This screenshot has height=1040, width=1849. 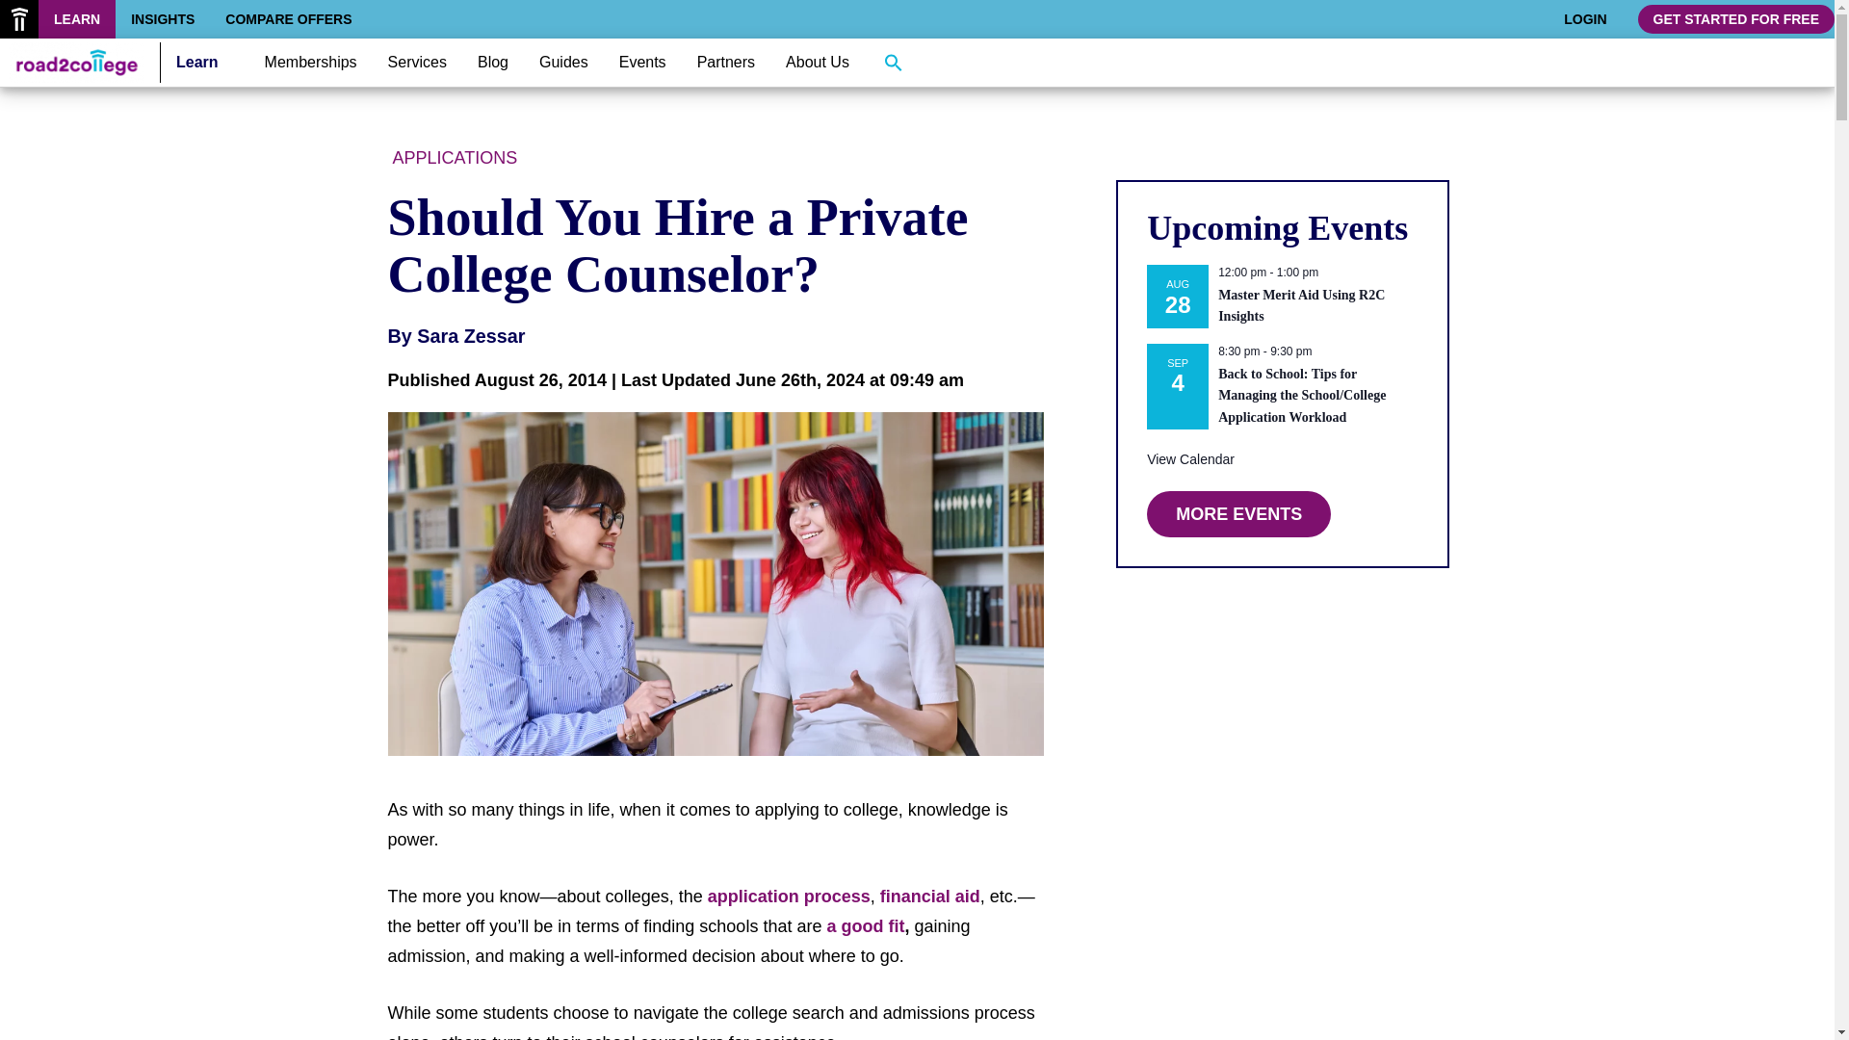 I want to click on LOGIN, so click(x=1585, y=19).